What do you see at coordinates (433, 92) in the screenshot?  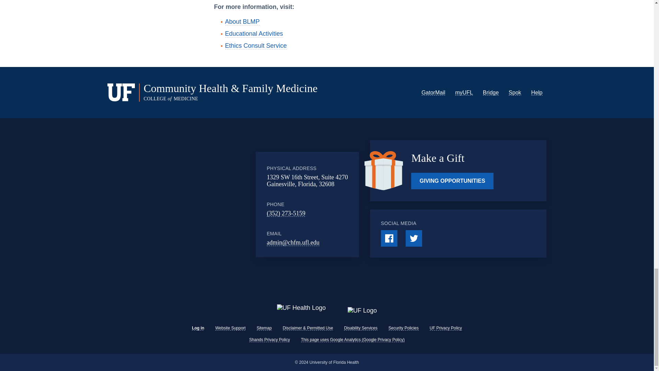 I see `GatorMail` at bounding box center [433, 92].